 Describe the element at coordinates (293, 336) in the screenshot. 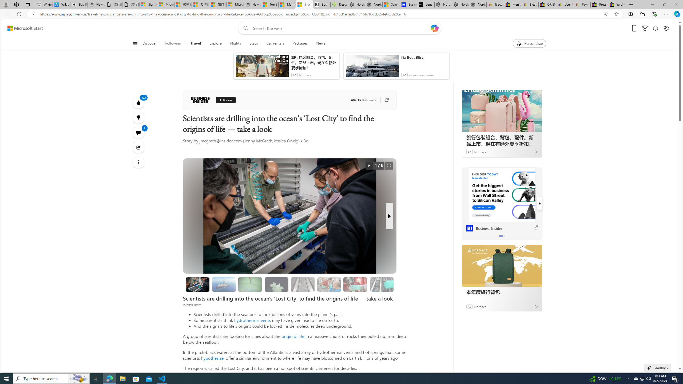

I see `origin of life` at that location.